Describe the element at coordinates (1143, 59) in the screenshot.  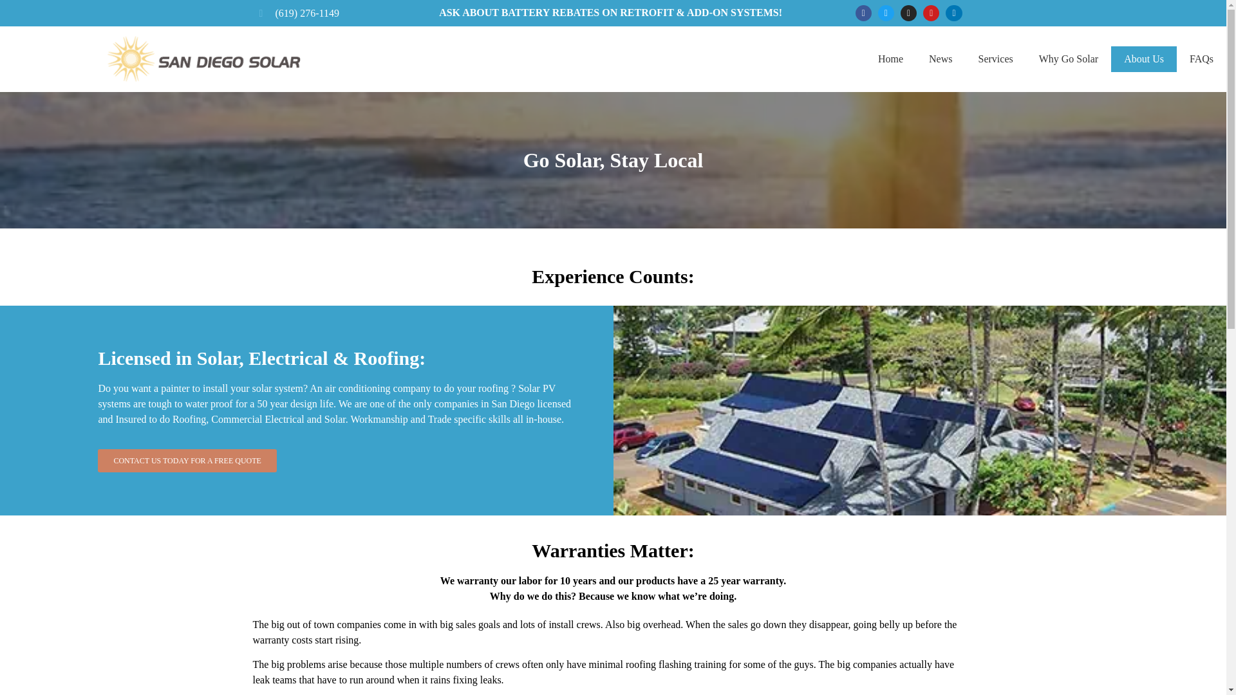
I see `About Us` at that location.